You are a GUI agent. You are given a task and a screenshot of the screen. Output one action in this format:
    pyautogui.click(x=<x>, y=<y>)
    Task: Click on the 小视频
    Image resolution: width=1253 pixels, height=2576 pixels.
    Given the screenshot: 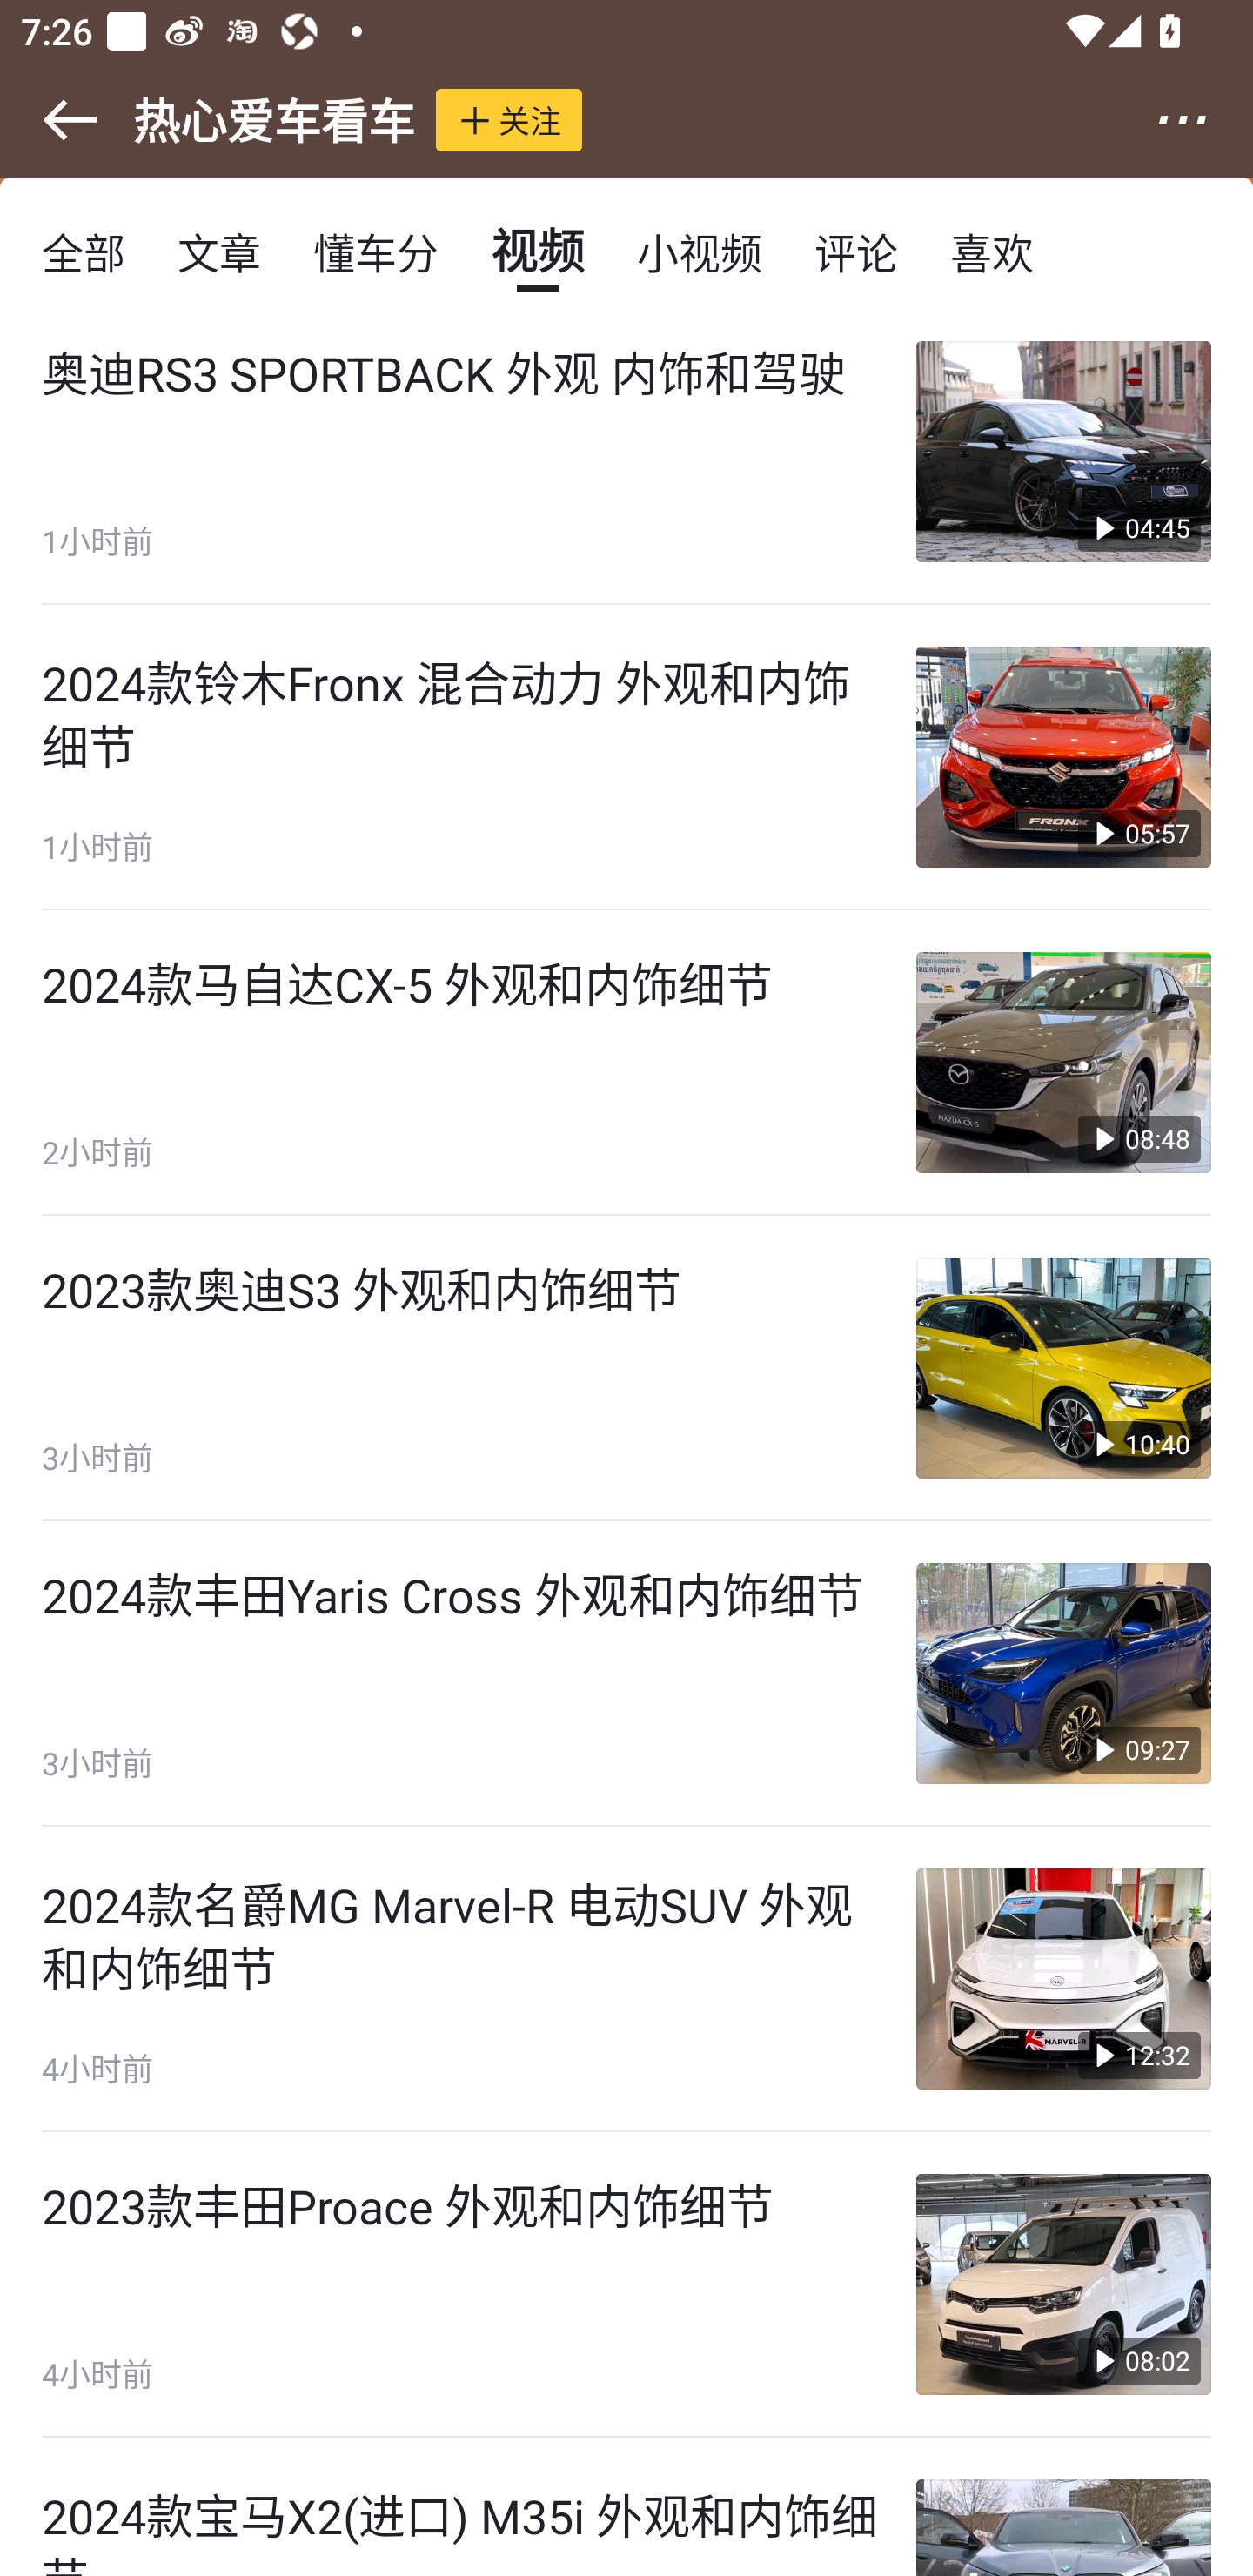 What is the action you would take?
    pyautogui.click(x=699, y=251)
    